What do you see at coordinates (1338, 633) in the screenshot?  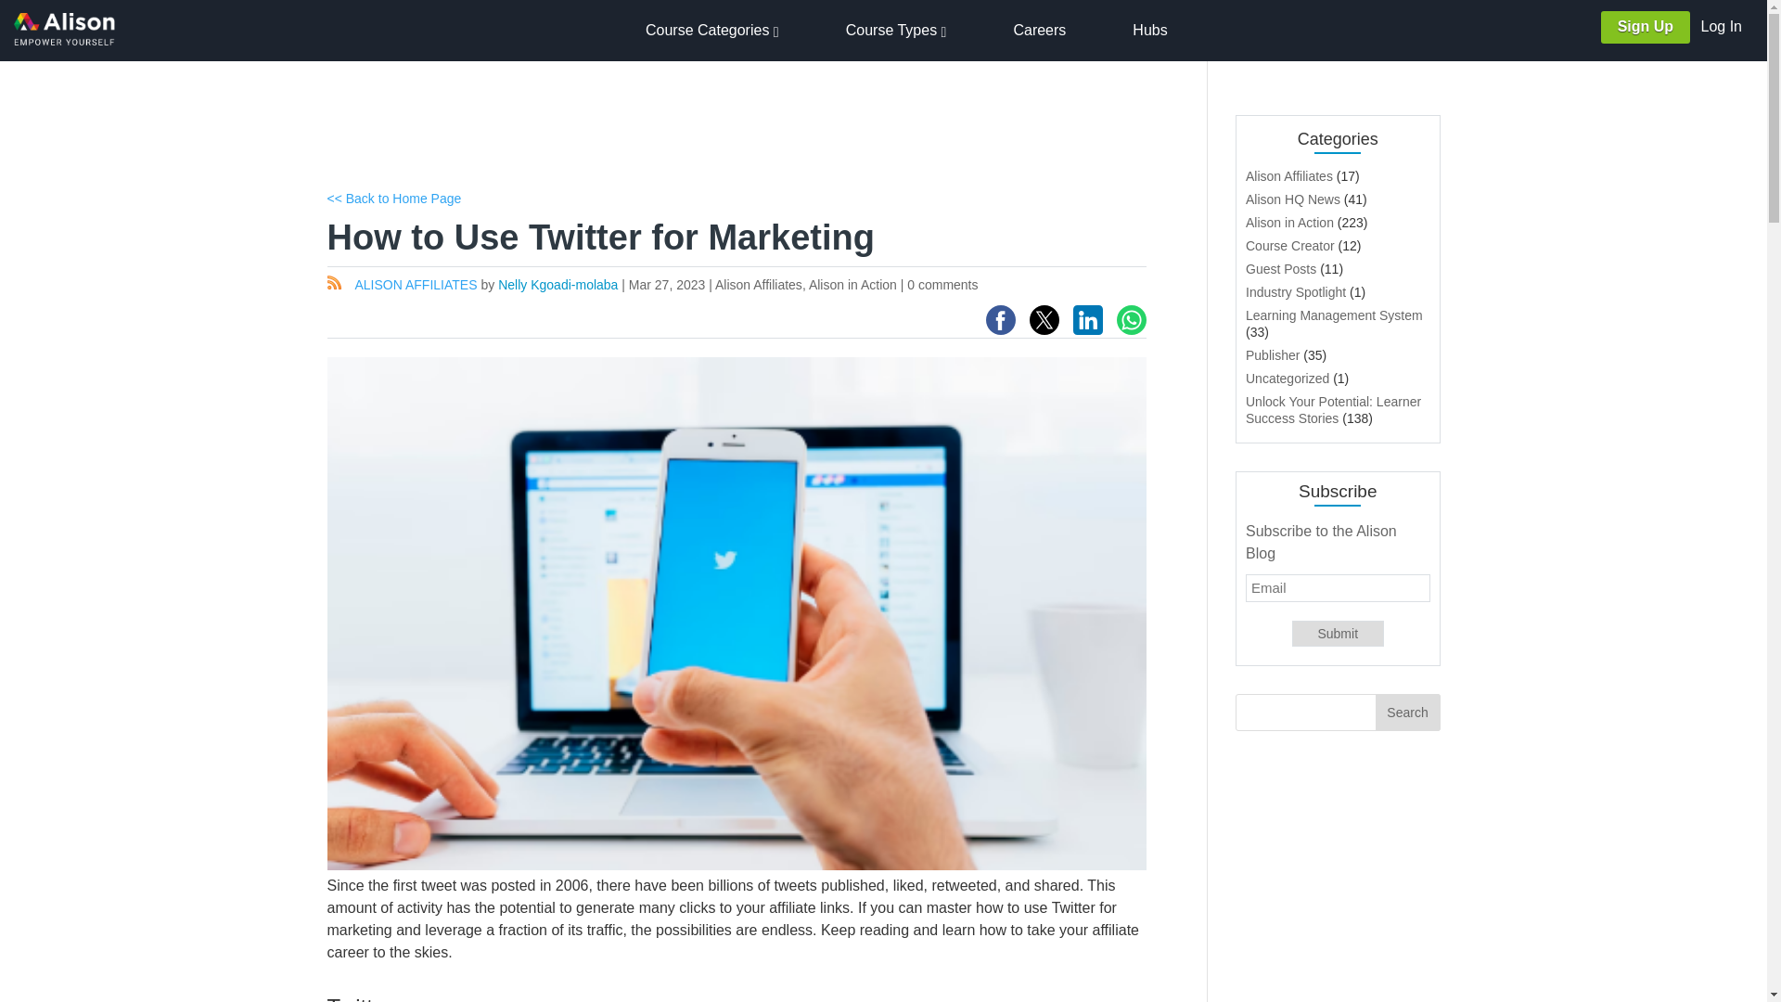 I see `Submit` at bounding box center [1338, 633].